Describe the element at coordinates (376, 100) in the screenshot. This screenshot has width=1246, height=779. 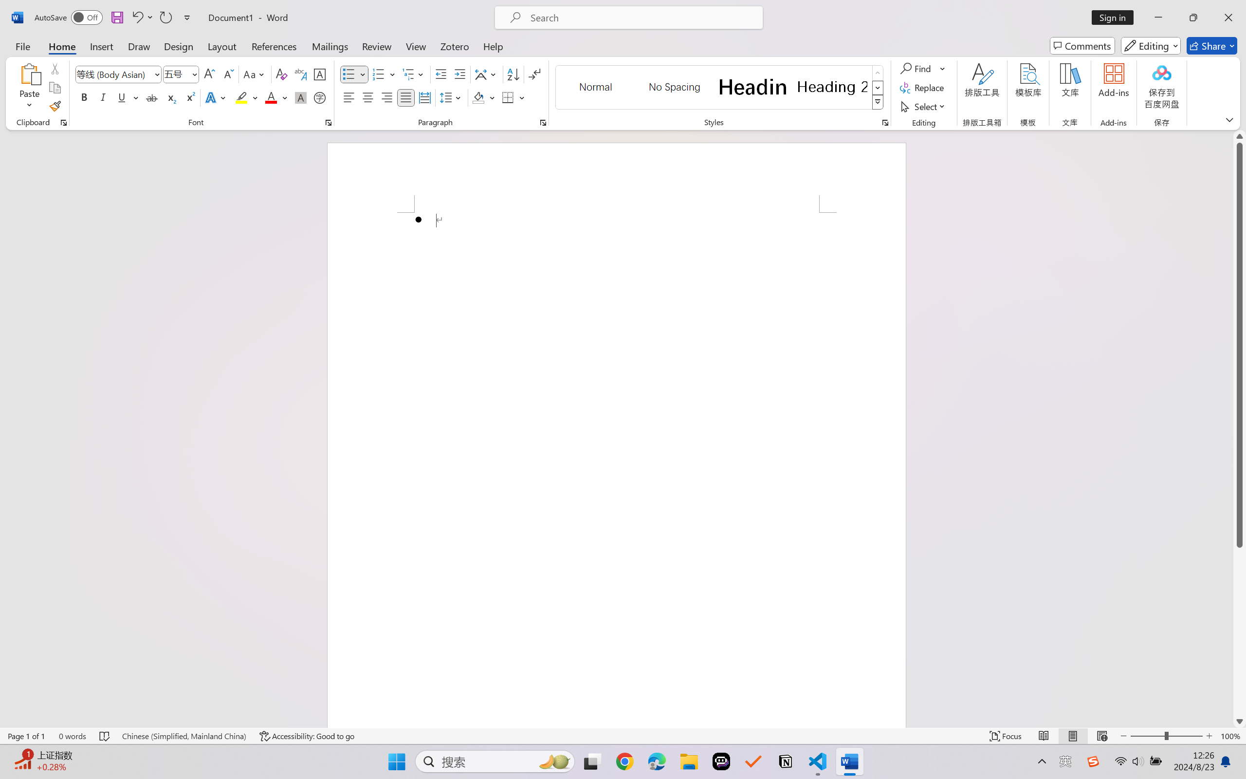
I see `Image translation` at that location.